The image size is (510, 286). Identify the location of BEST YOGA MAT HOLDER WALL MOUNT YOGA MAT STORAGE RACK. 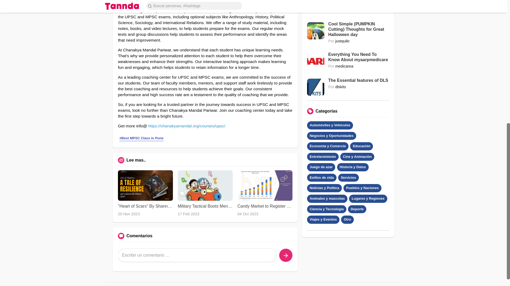
(359, 4).